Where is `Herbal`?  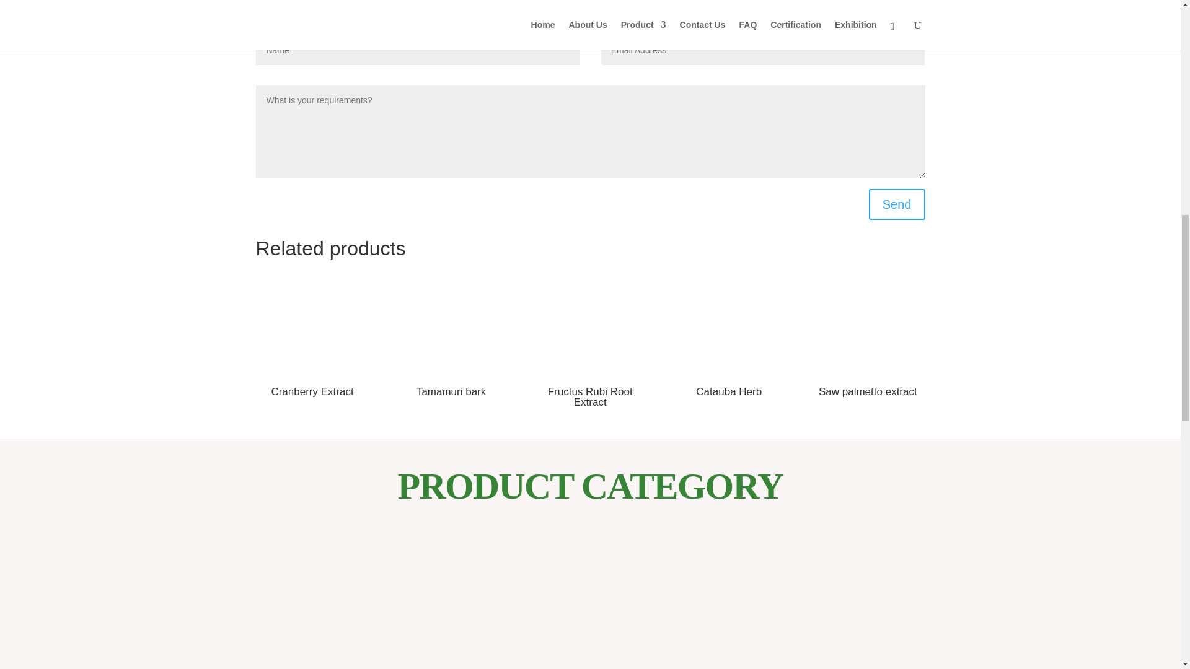
Herbal is located at coordinates (527, 608).